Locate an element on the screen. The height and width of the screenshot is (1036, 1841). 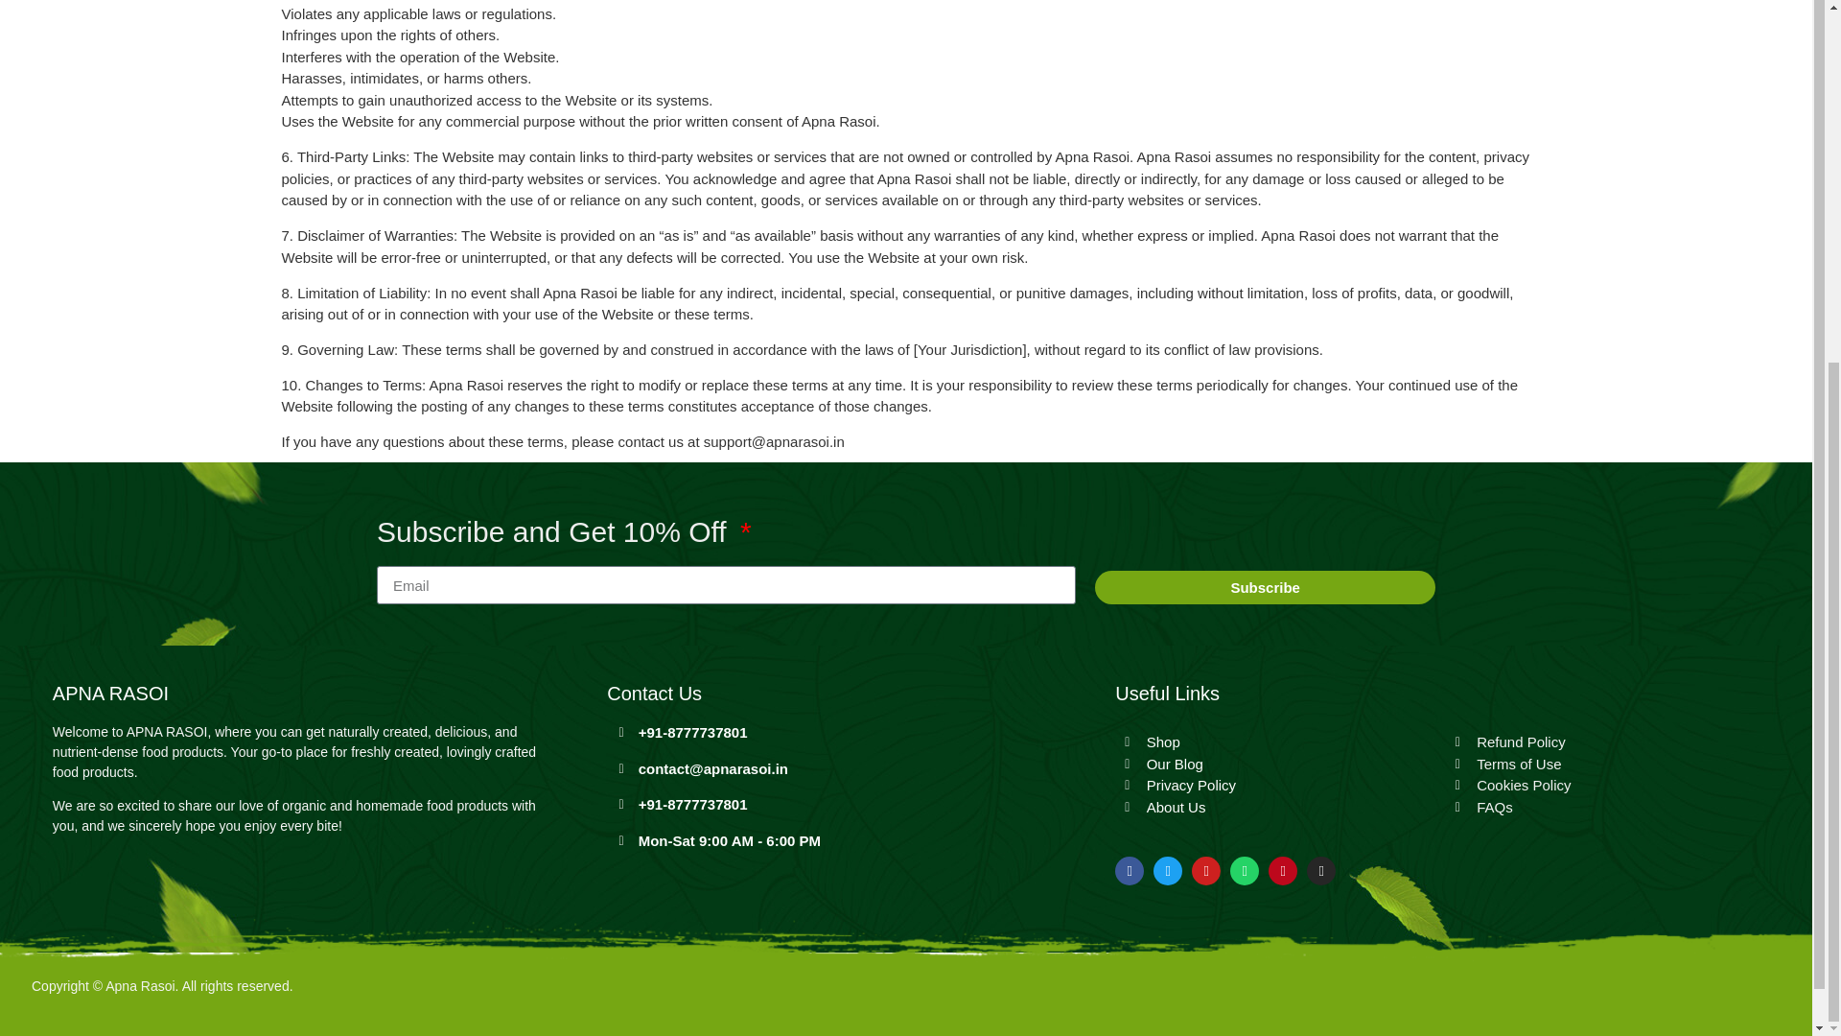
Refund Policy is located at coordinates (1611, 742).